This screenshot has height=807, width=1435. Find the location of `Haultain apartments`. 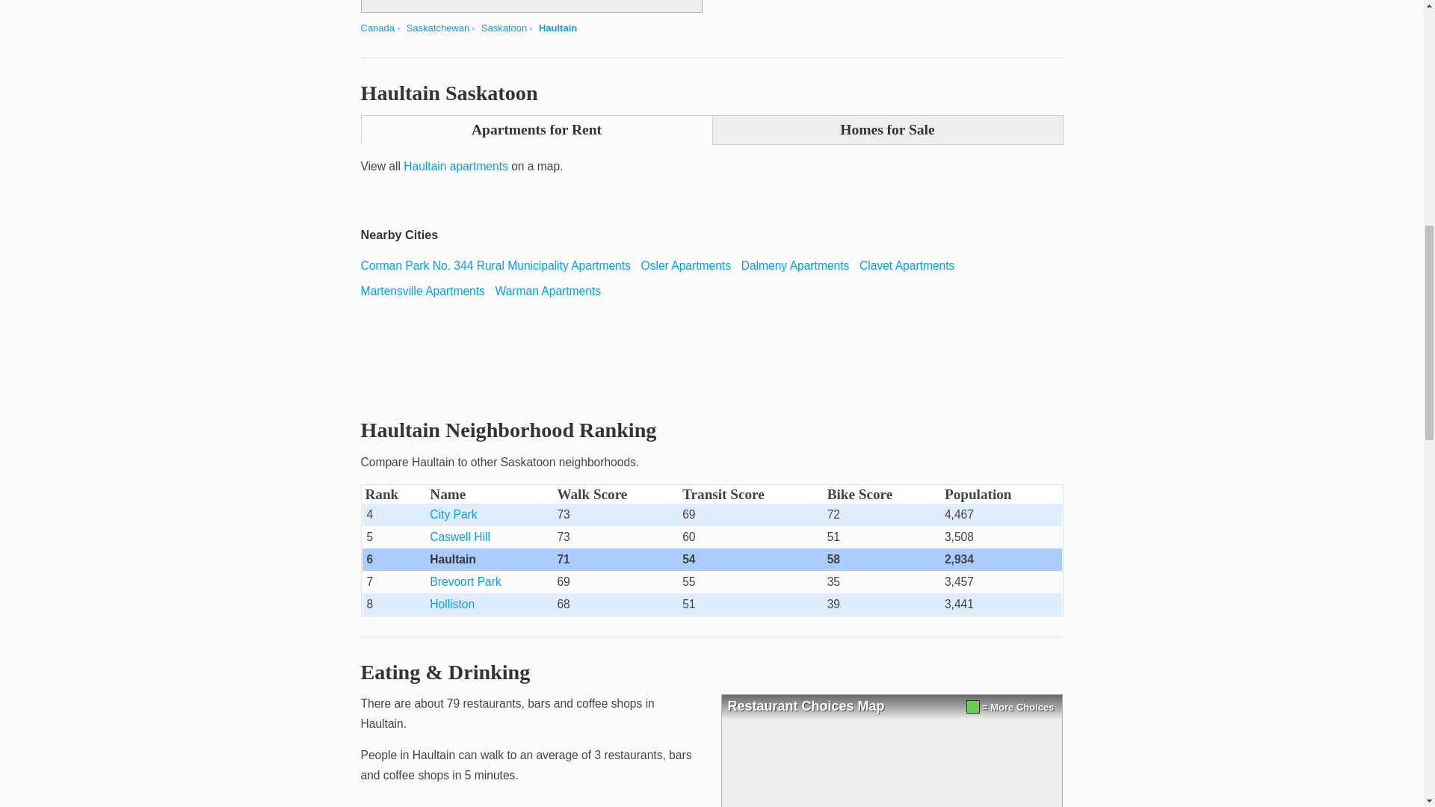

Haultain apartments is located at coordinates (455, 166).